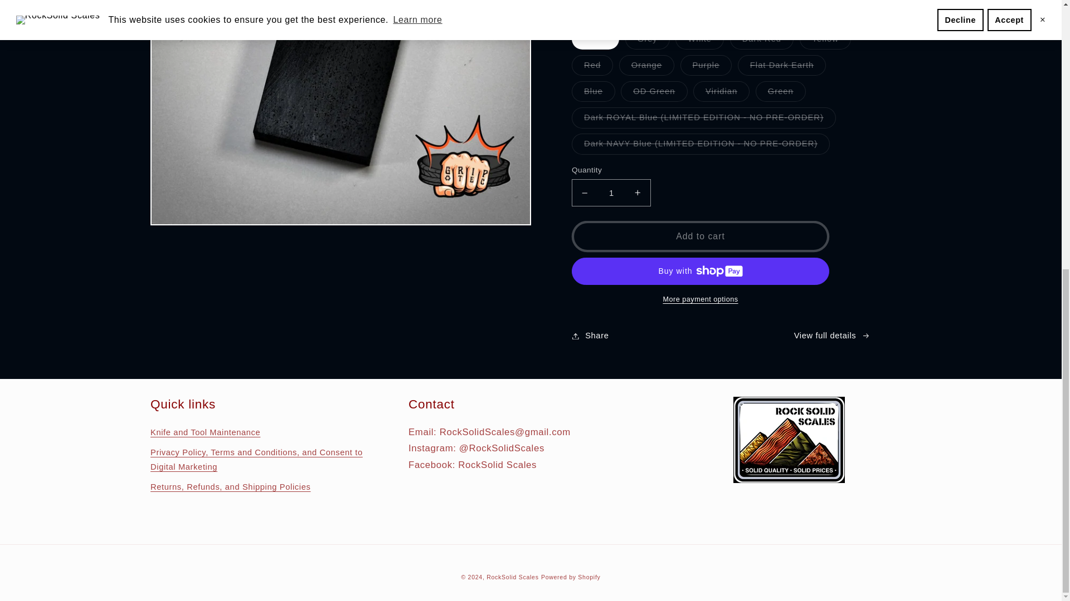  I want to click on Add to cart, so click(700, 236).